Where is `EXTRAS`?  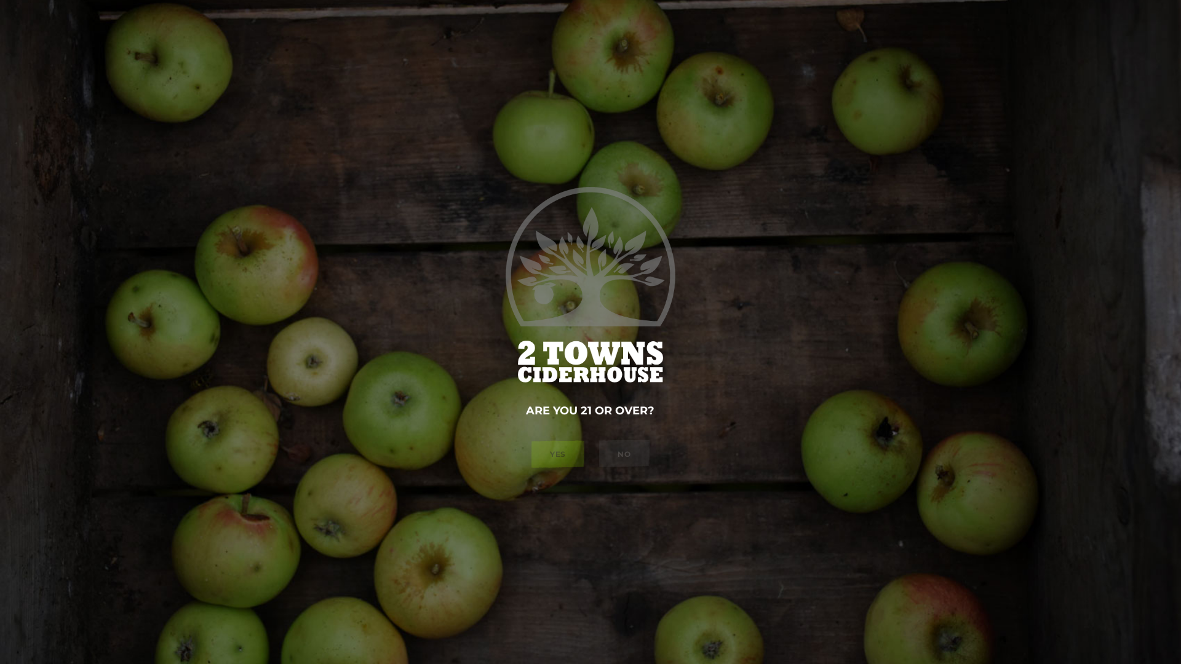 EXTRAS is located at coordinates (683, 128).